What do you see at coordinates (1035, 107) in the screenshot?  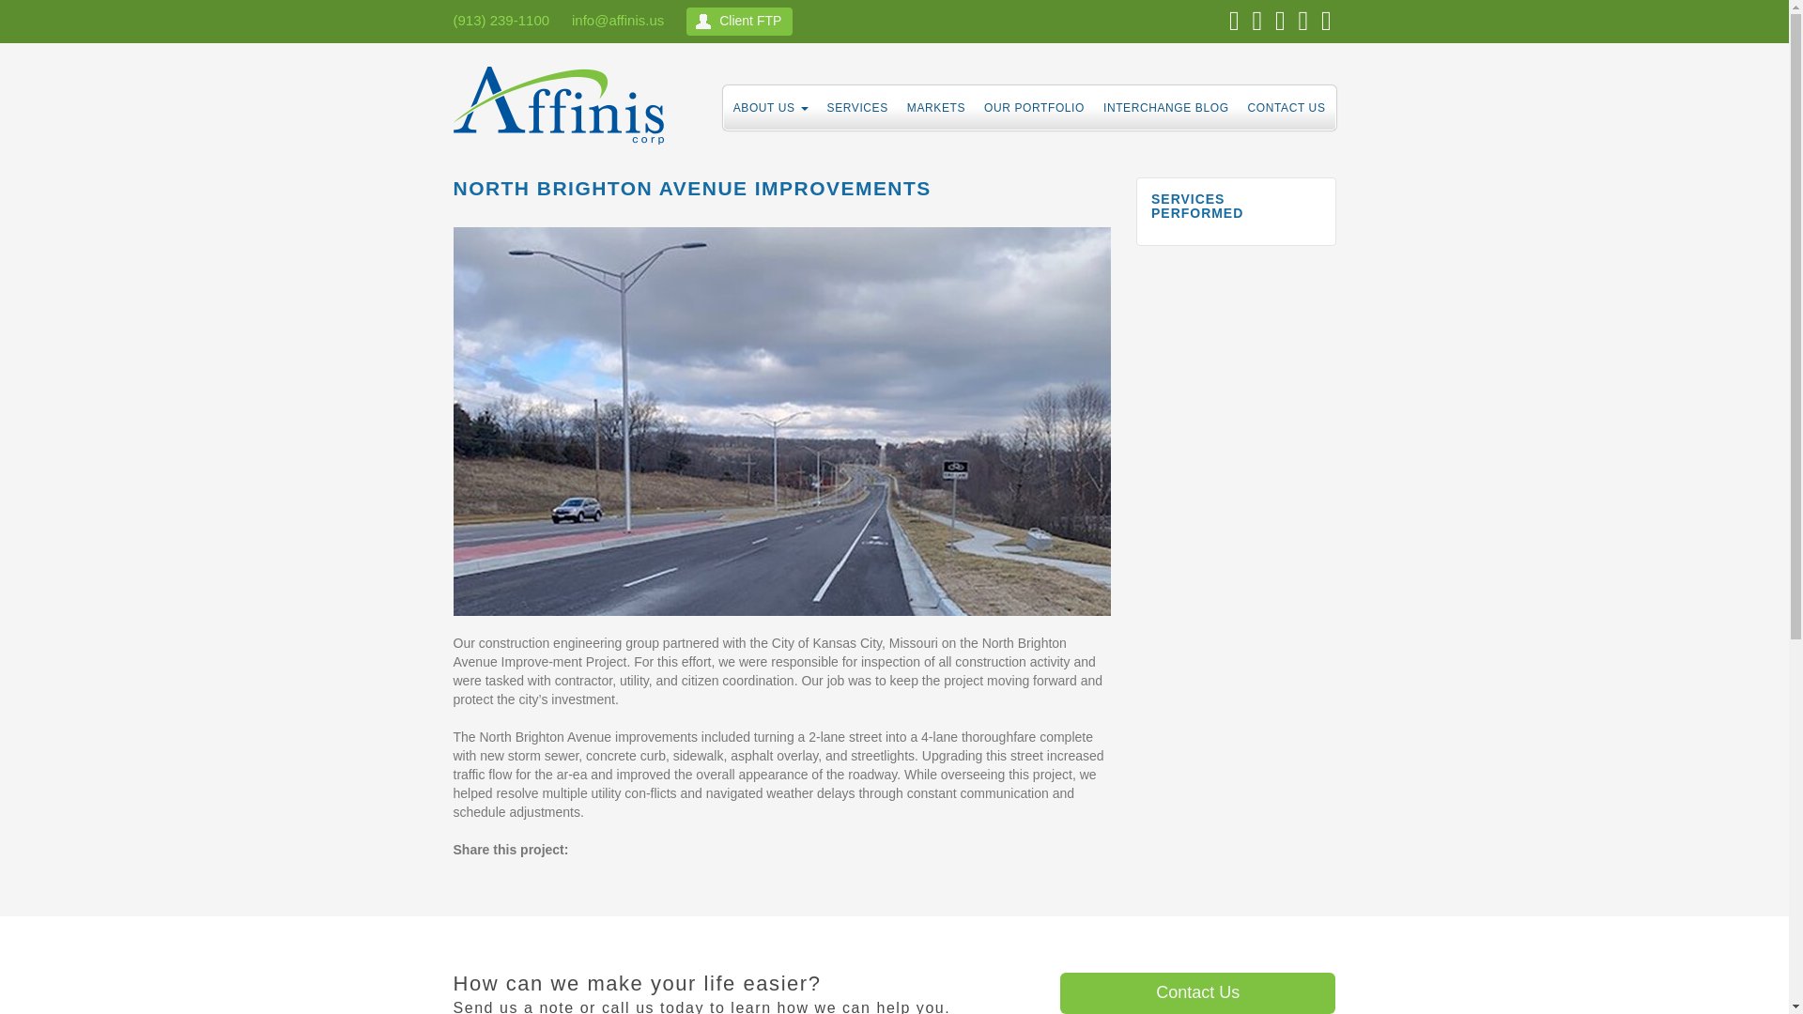 I see `Our Portfolio` at bounding box center [1035, 107].